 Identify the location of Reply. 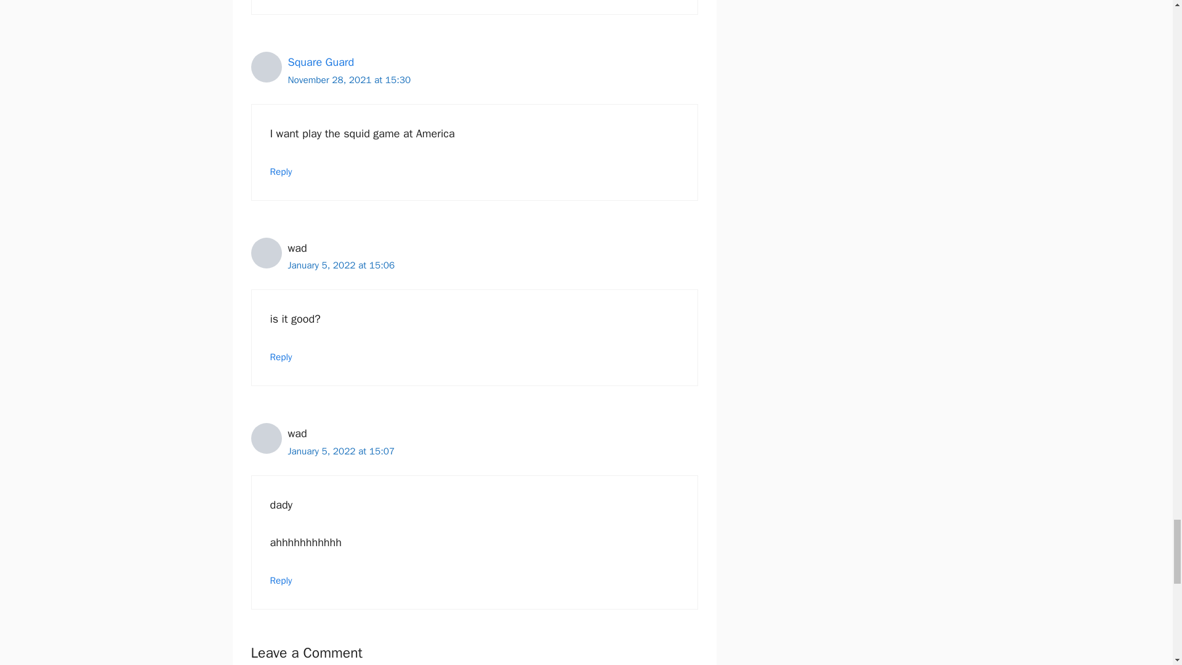
(281, 357).